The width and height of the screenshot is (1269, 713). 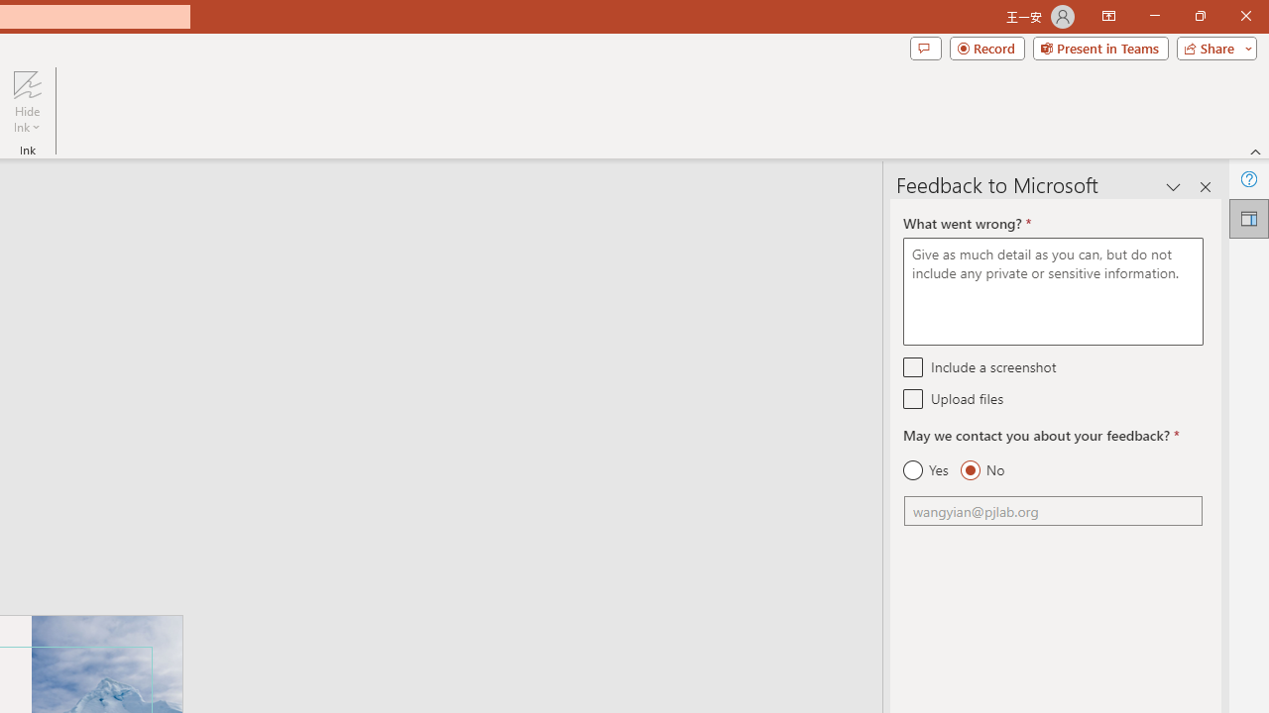 What do you see at coordinates (1053, 291) in the screenshot?
I see `What went wrong? *` at bounding box center [1053, 291].